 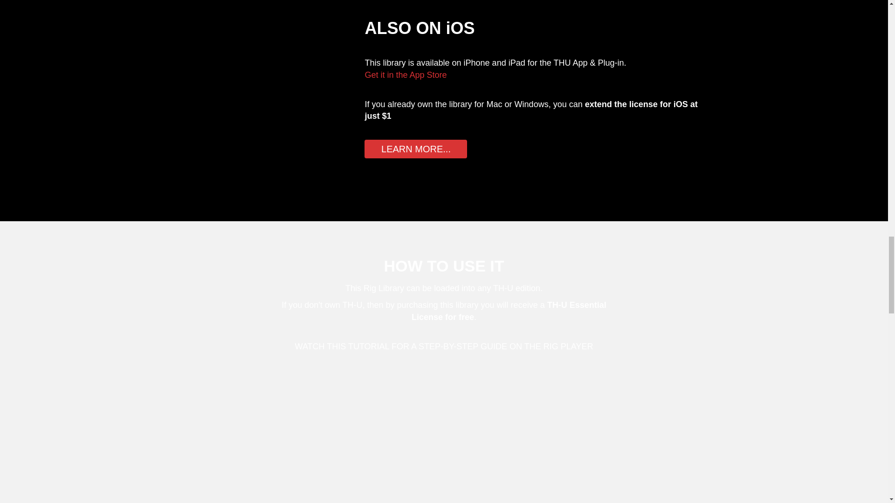 I want to click on YouTube video player, so click(x=443, y=436).